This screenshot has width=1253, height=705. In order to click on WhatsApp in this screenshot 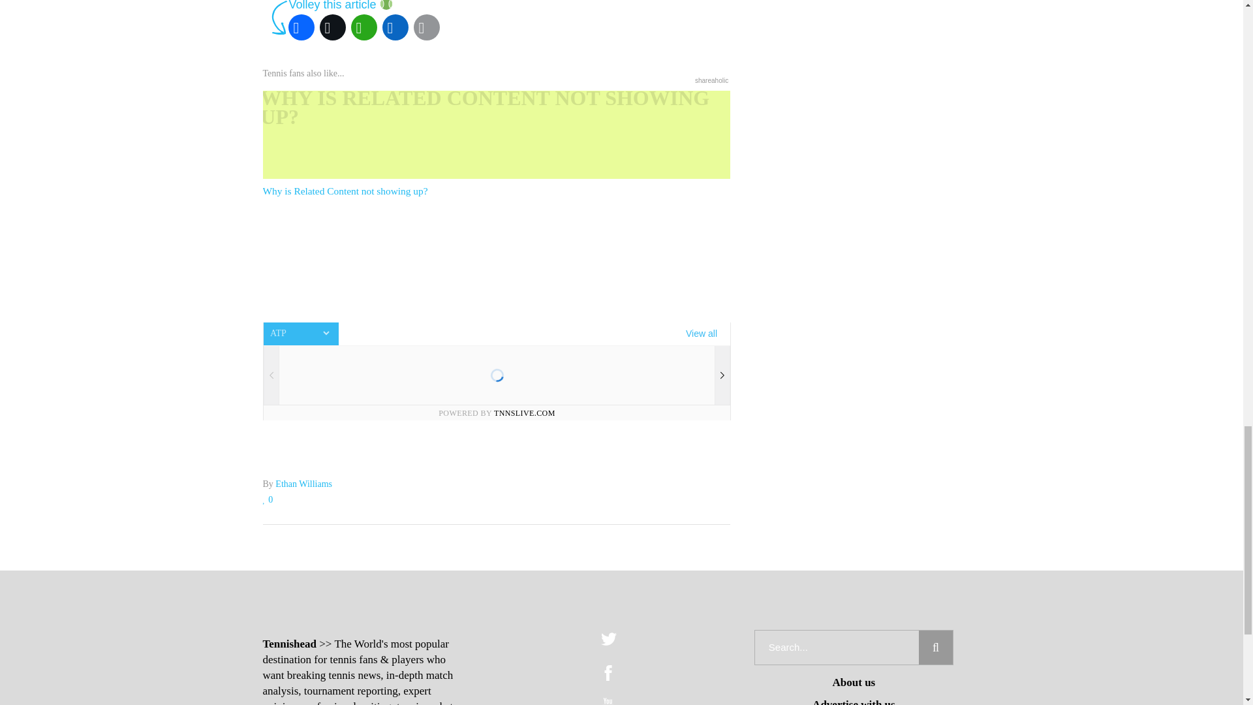, I will do `click(364, 27)`.